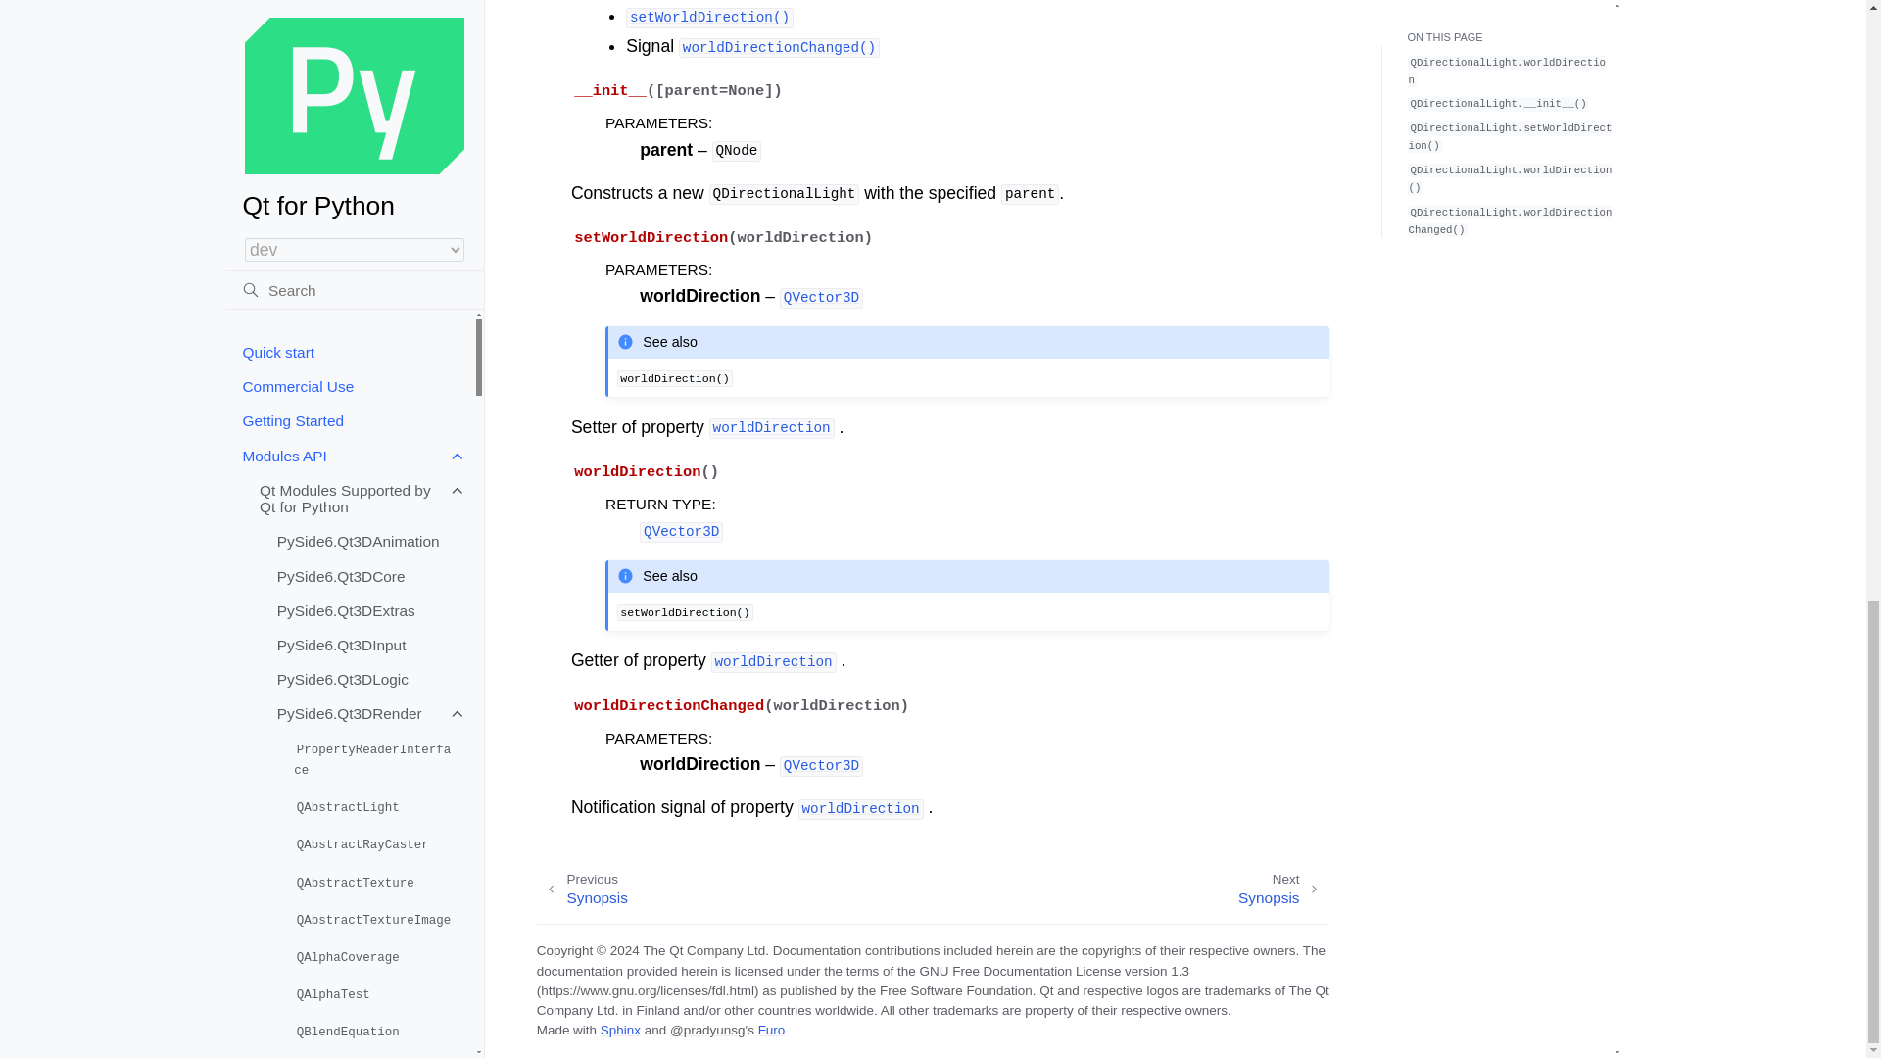  Describe the element at coordinates (374, 212) in the screenshot. I see `QDirectionalLight` at that location.